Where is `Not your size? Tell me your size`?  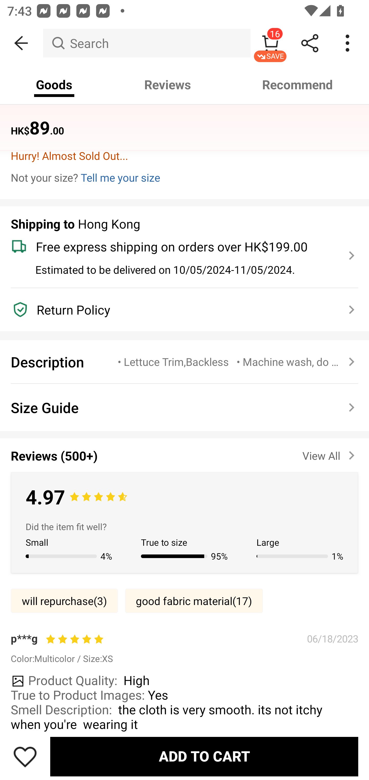
Not your size? Tell me your size is located at coordinates (184, 177).